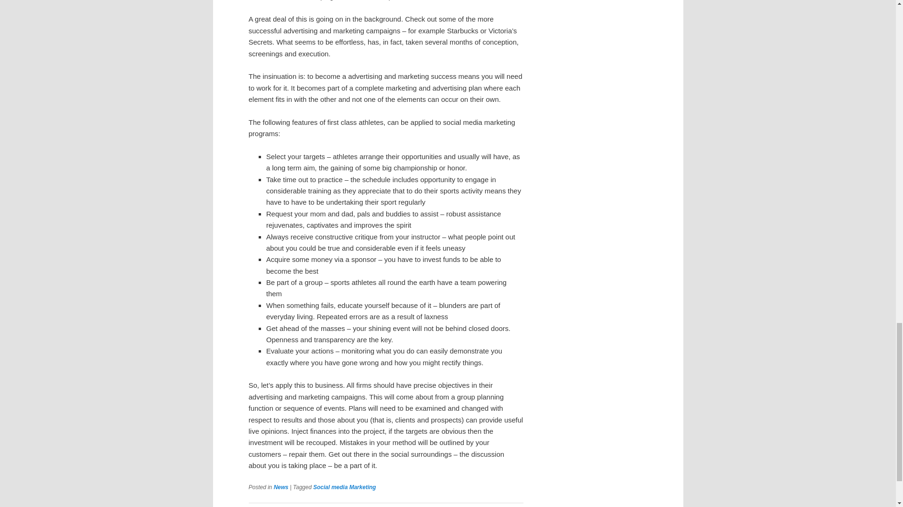 This screenshot has width=903, height=507. What do you see at coordinates (344, 487) in the screenshot?
I see `Social media Marketing` at bounding box center [344, 487].